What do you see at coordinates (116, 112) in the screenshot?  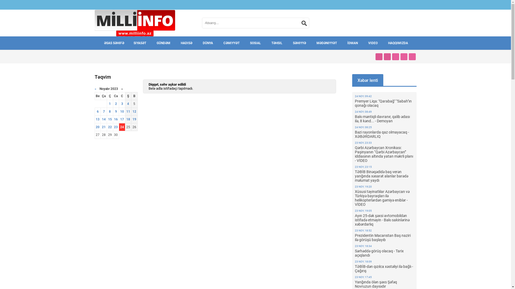 I see `9` at bounding box center [116, 112].